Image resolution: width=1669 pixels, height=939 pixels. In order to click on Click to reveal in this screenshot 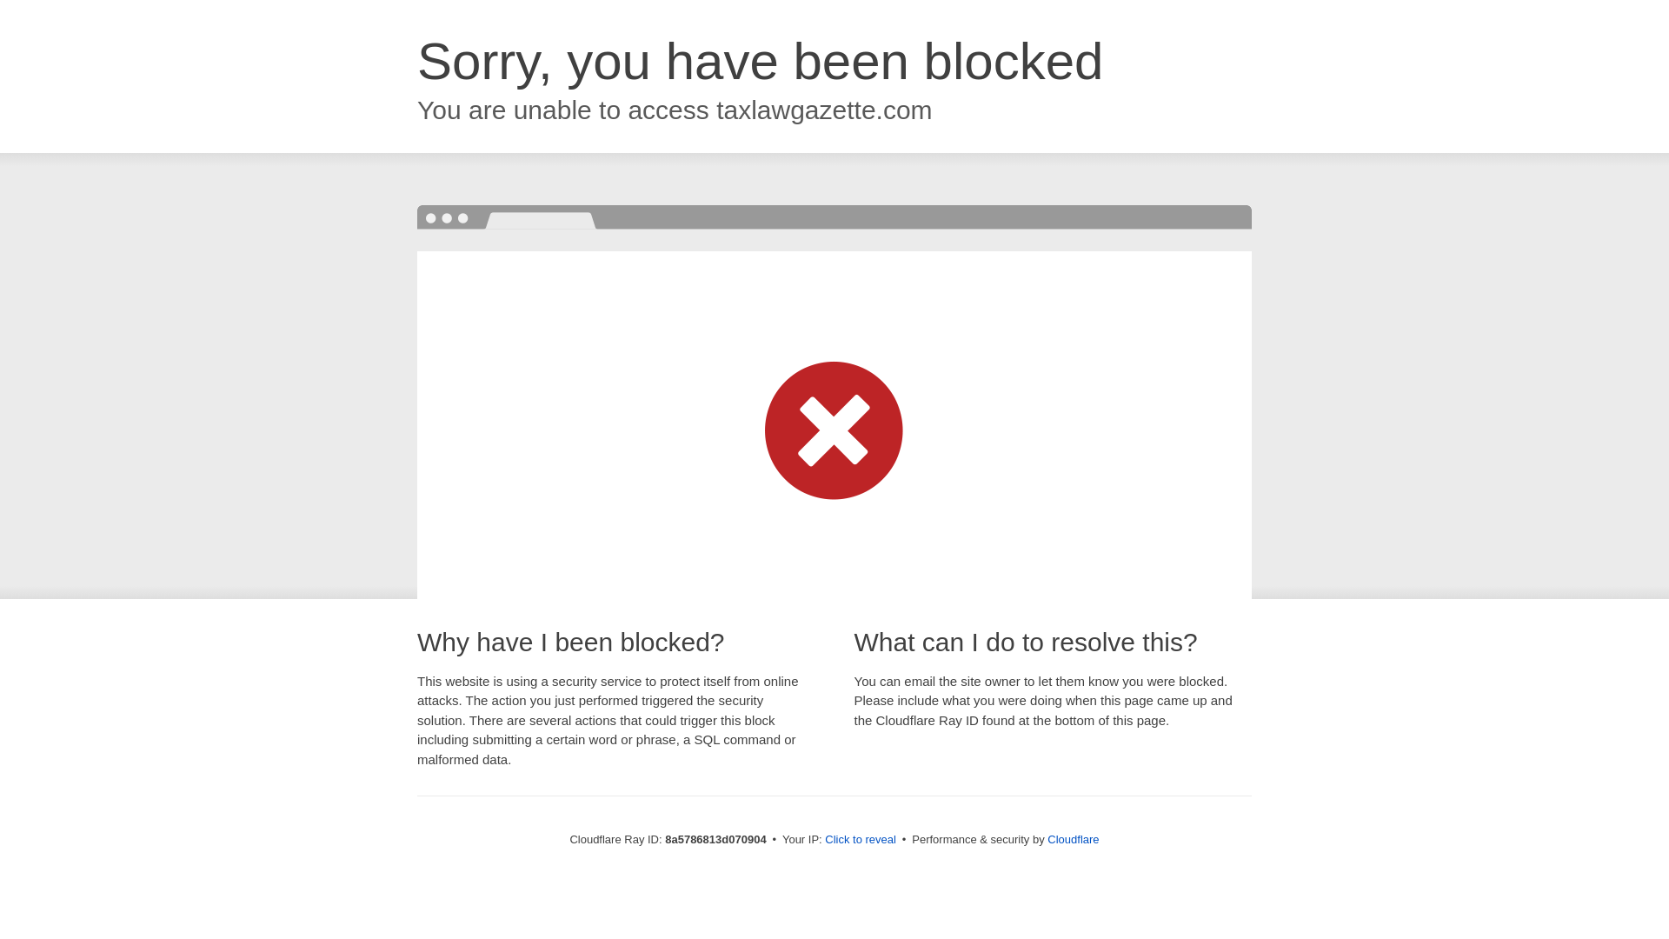, I will do `click(861, 840)`.